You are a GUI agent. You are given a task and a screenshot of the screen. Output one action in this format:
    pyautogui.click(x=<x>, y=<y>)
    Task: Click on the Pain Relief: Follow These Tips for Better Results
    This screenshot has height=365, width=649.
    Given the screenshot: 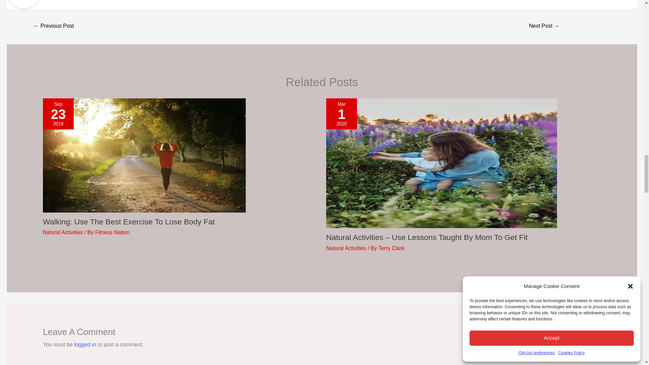 What is the action you would take?
    pyautogui.click(x=544, y=26)
    